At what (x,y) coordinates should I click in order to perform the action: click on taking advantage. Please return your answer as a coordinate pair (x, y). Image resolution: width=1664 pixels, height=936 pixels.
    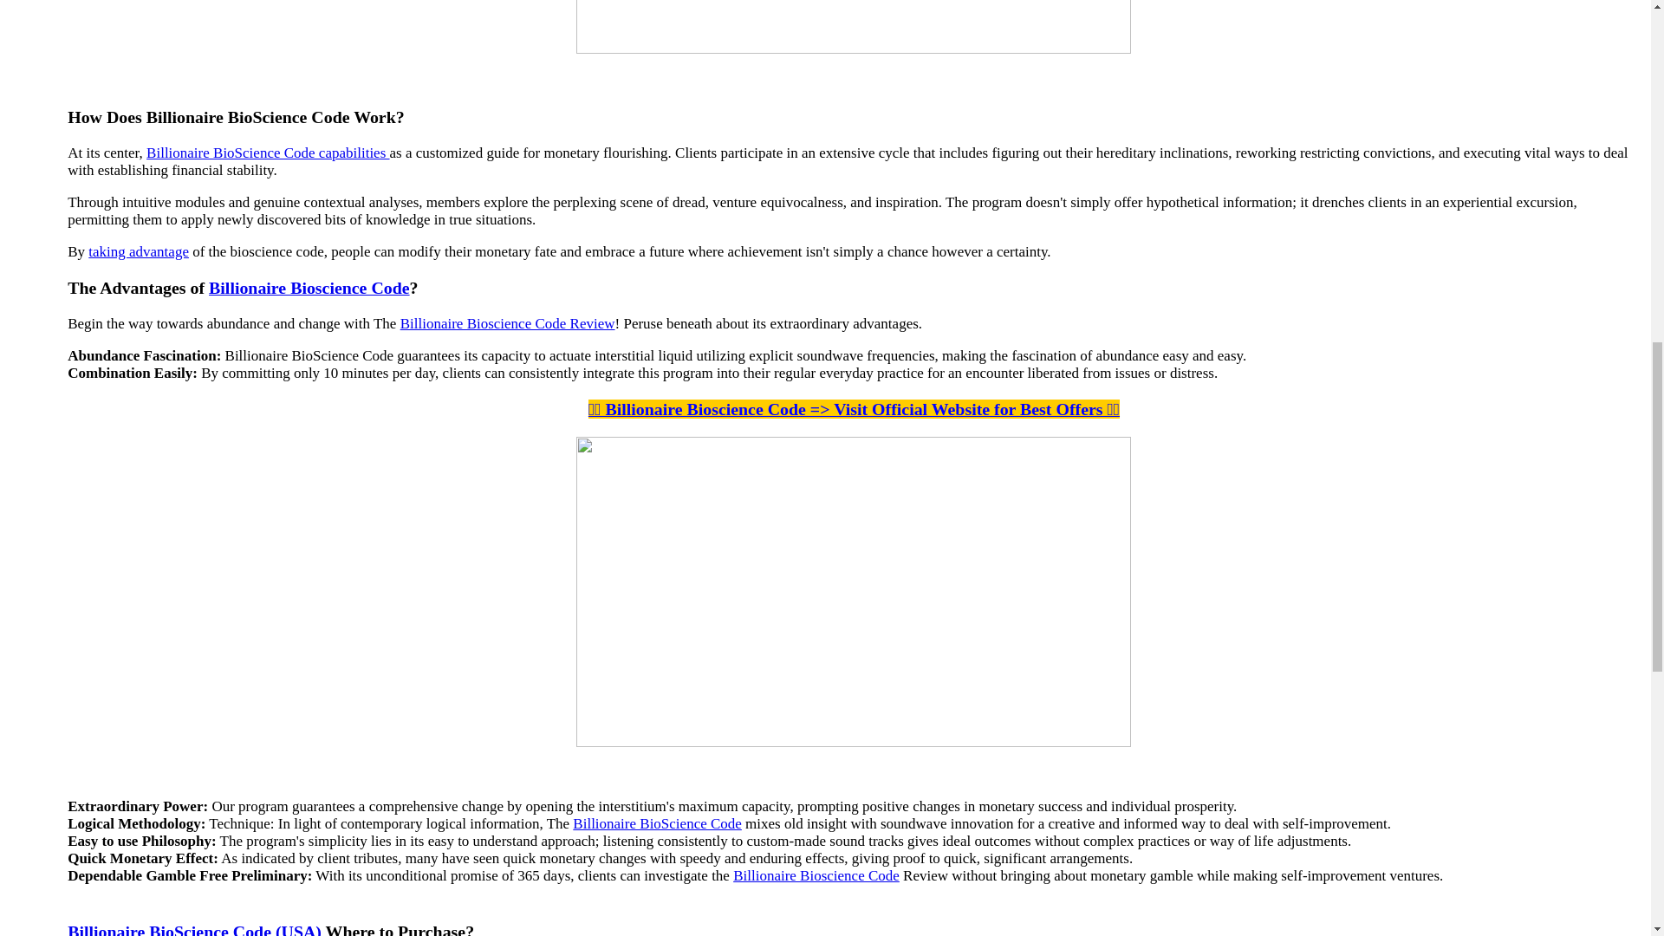
    Looking at the image, I should click on (139, 251).